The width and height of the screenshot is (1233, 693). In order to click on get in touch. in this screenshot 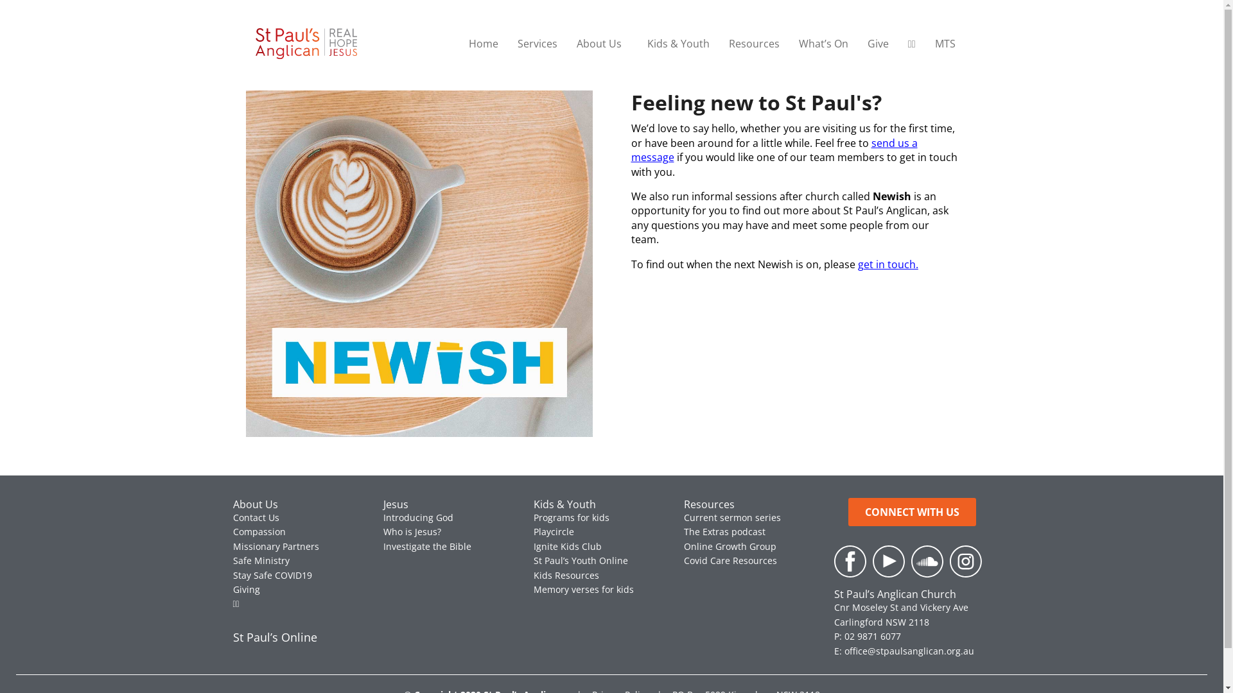, I will do `click(888, 264)`.